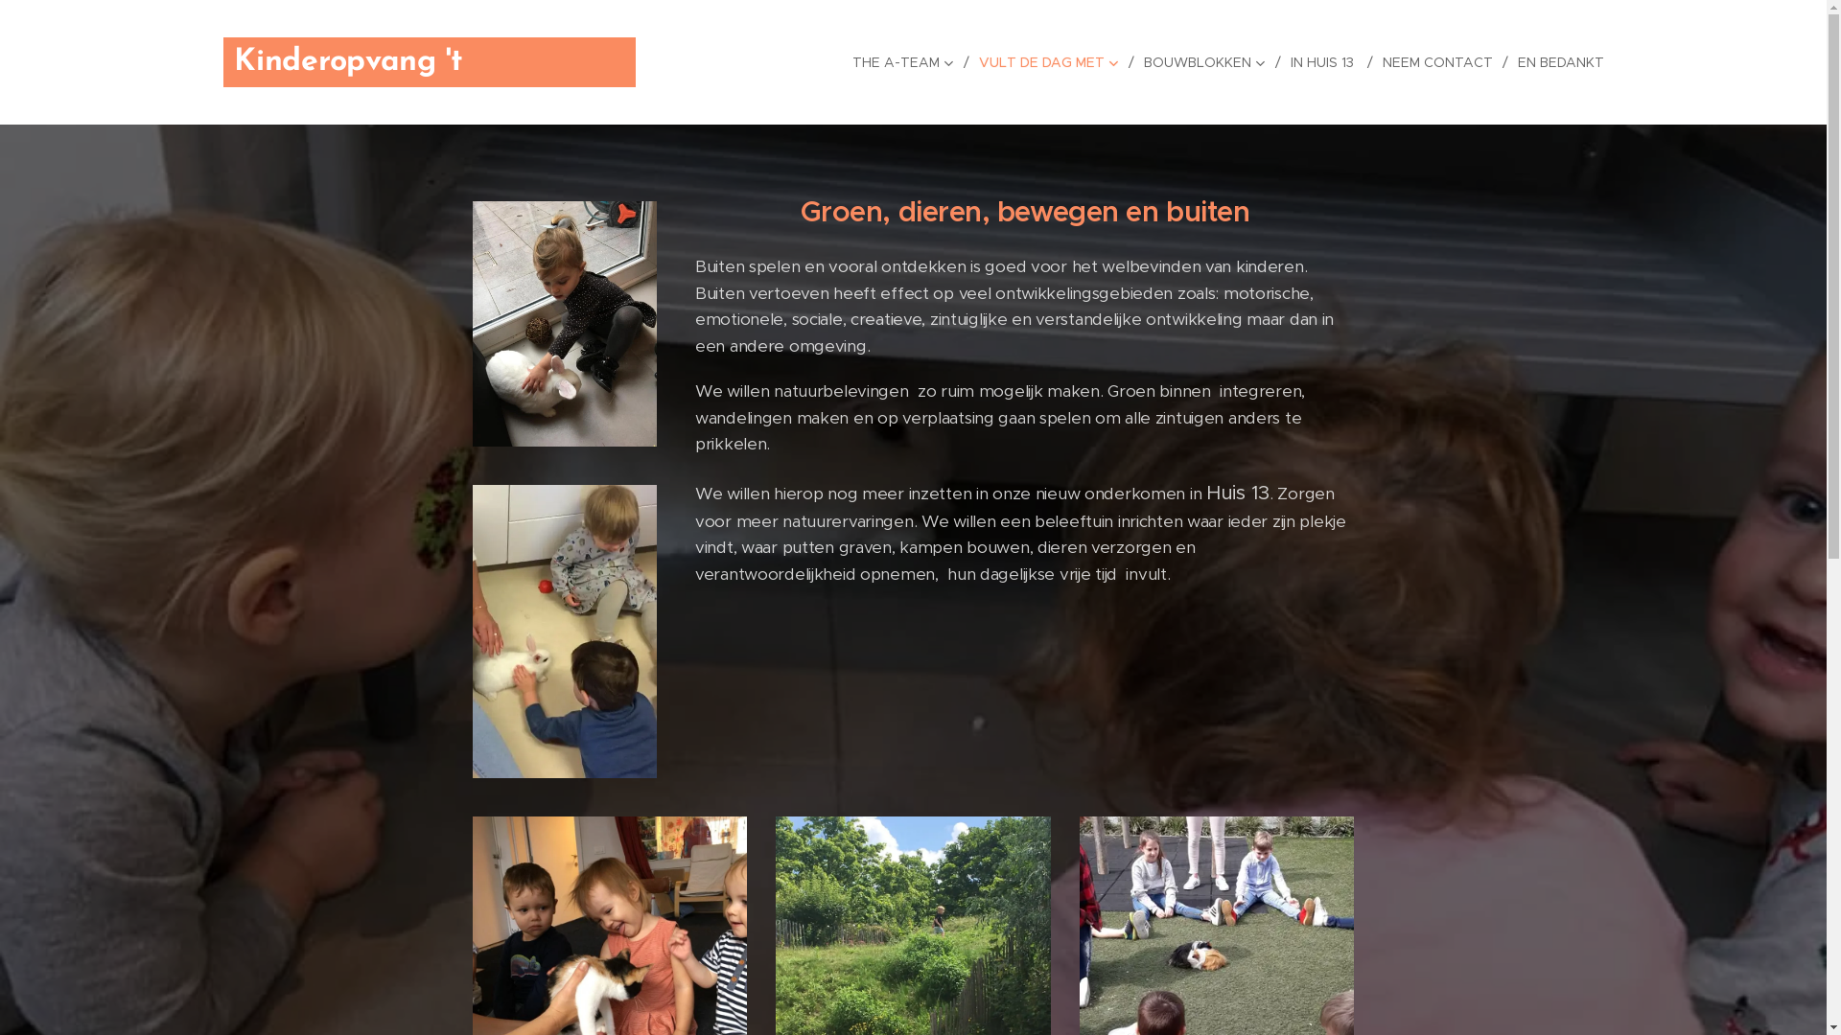 Image resolution: width=1841 pixels, height=1035 pixels. What do you see at coordinates (1440, 62) in the screenshot?
I see `NEEM CONTACT` at bounding box center [1440, 62].